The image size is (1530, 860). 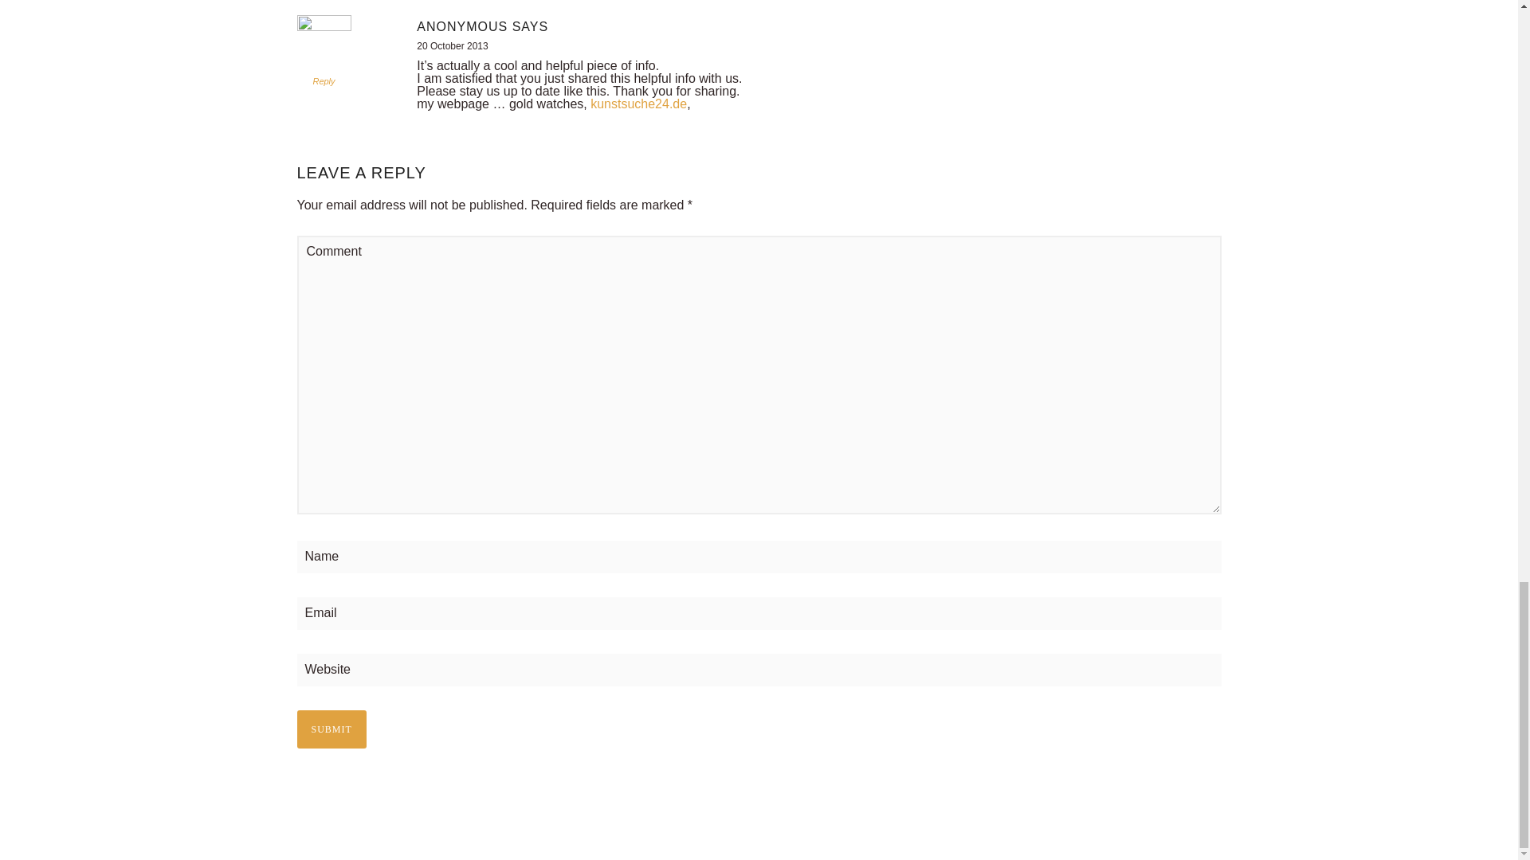 What do you see at coordinates (331, 729) in the screenshot?
I see `Submit` at bounding box center [331, 729].